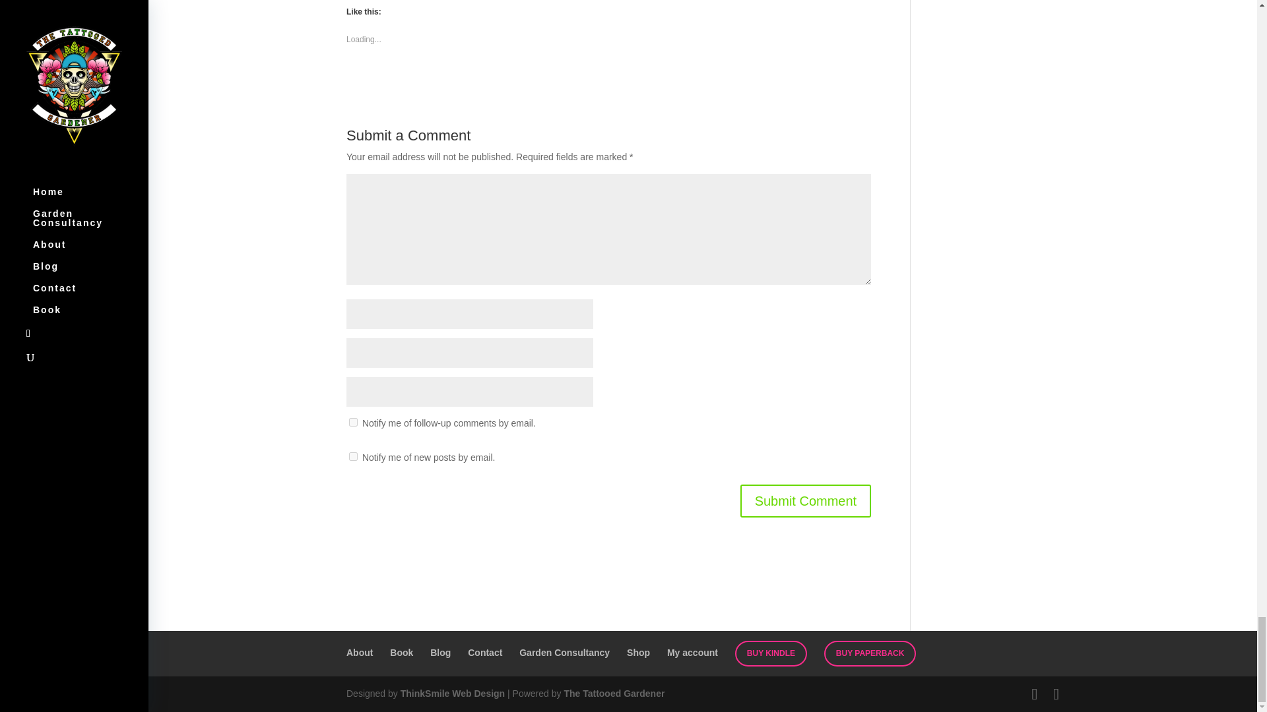 The height and width of the screenshot is (712, 1267). Describe the element at coordinates (452, 694) in the screenshot. I see `Premium Website Design` at that location.